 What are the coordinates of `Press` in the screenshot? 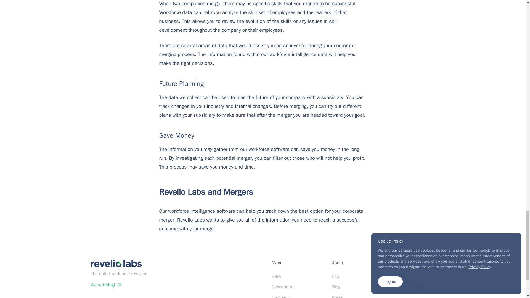 It's located at (337, 296).